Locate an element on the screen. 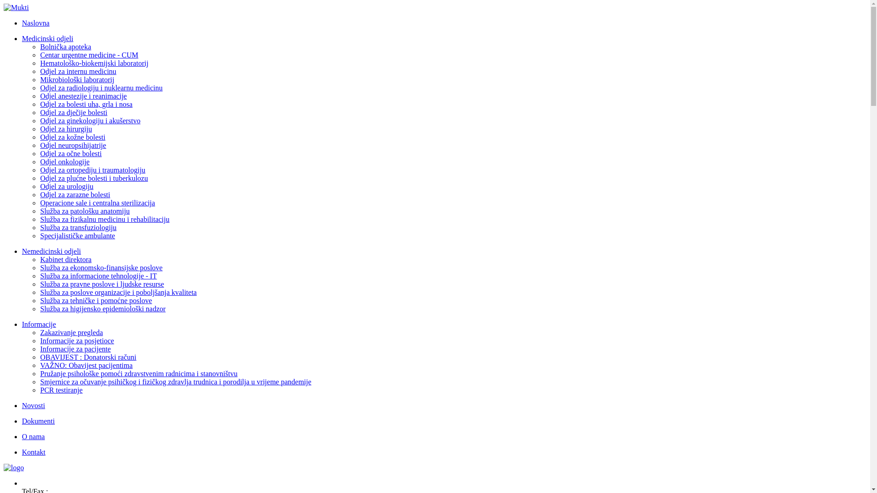  Dokumenti is located at coordinates (38, 421).